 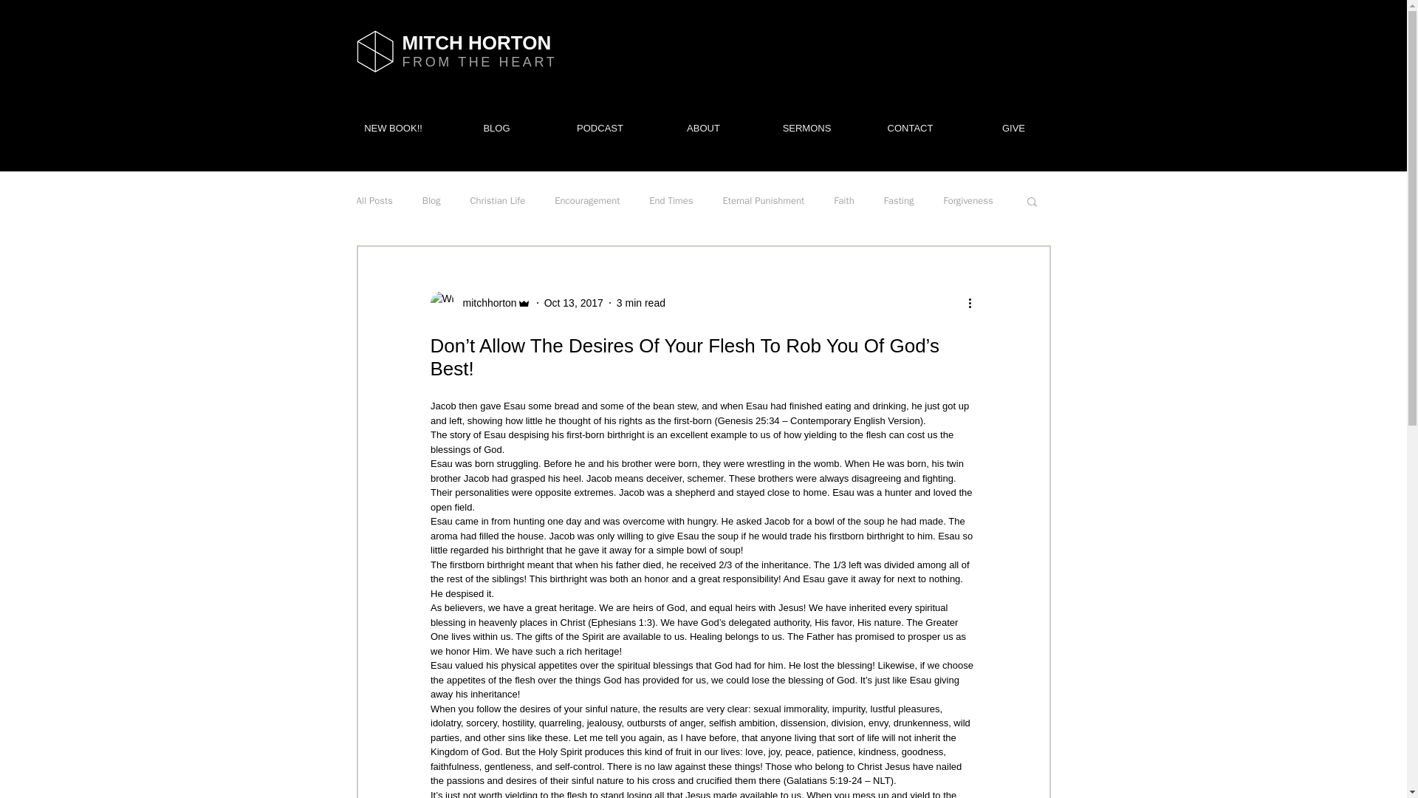 I want to click on Blog, so click(x=431, y=201).